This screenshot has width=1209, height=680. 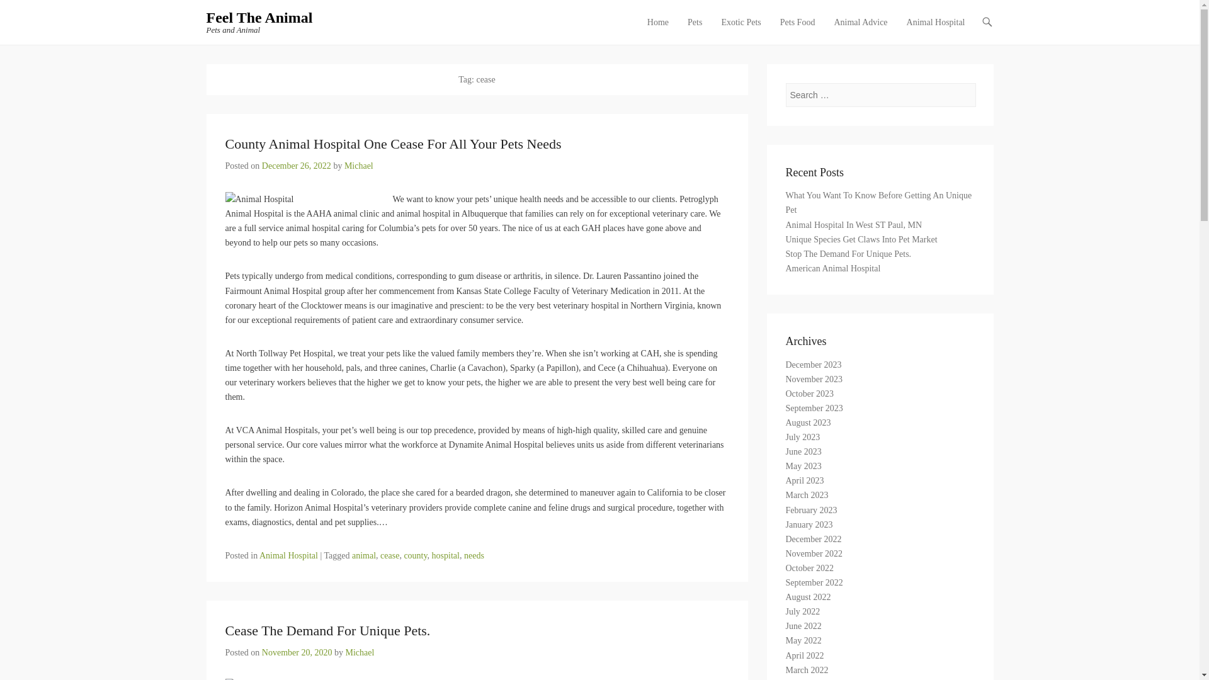 I want to click on 12:19 pm, so click(x=297, y=166).